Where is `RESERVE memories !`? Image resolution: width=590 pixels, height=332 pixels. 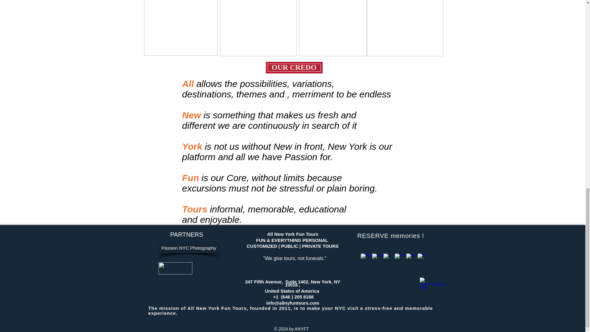 RESERVE memories ! is located at coordinates (391, 236).